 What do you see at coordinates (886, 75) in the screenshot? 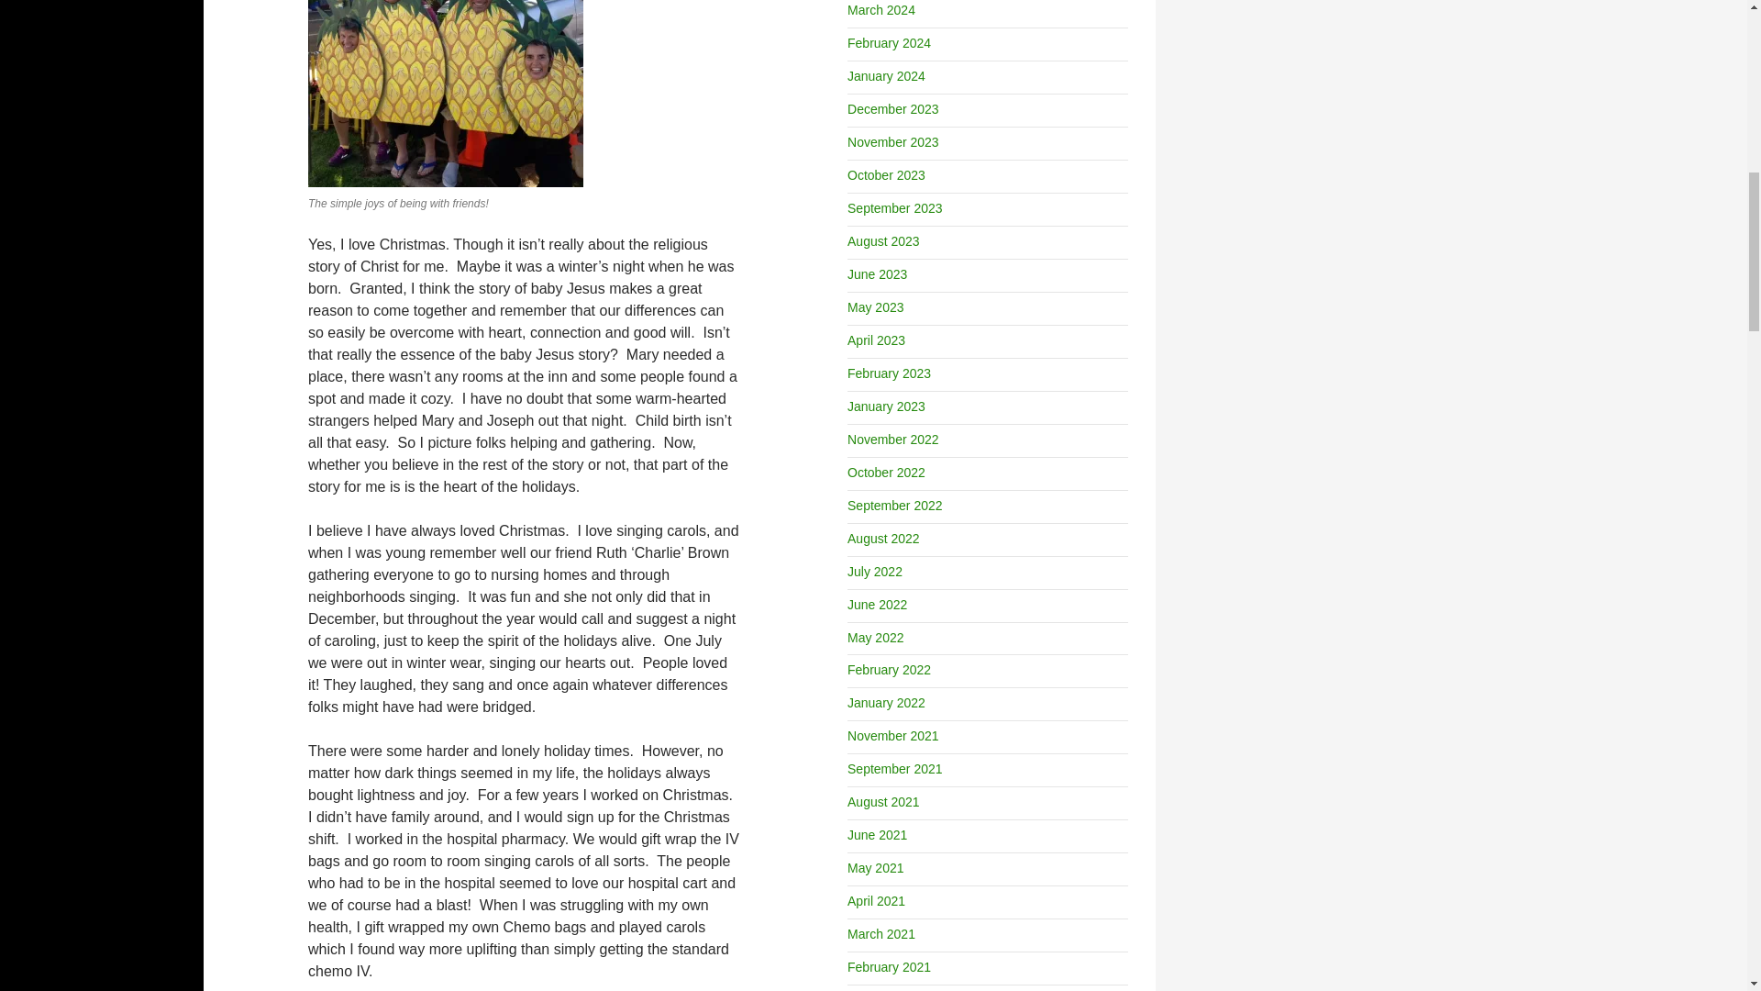
I see `January 2024` at bounding box center [886, 75].